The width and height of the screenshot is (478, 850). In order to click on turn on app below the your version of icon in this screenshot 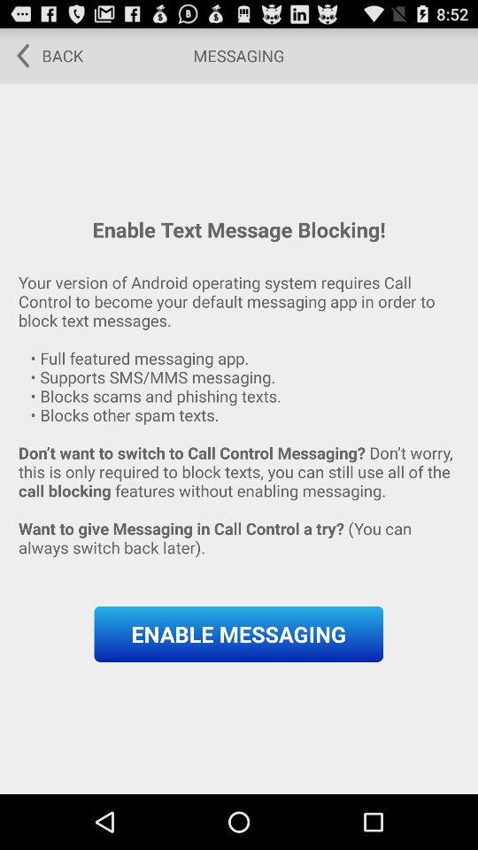, I will do `click(239, 634)`.